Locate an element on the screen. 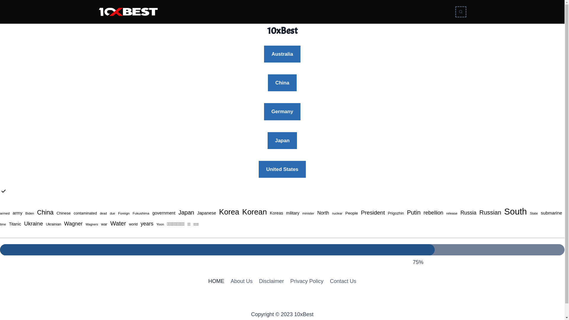 The width and height of the screenshot is (569, 320). Putin is located at coordinates (414, 212).